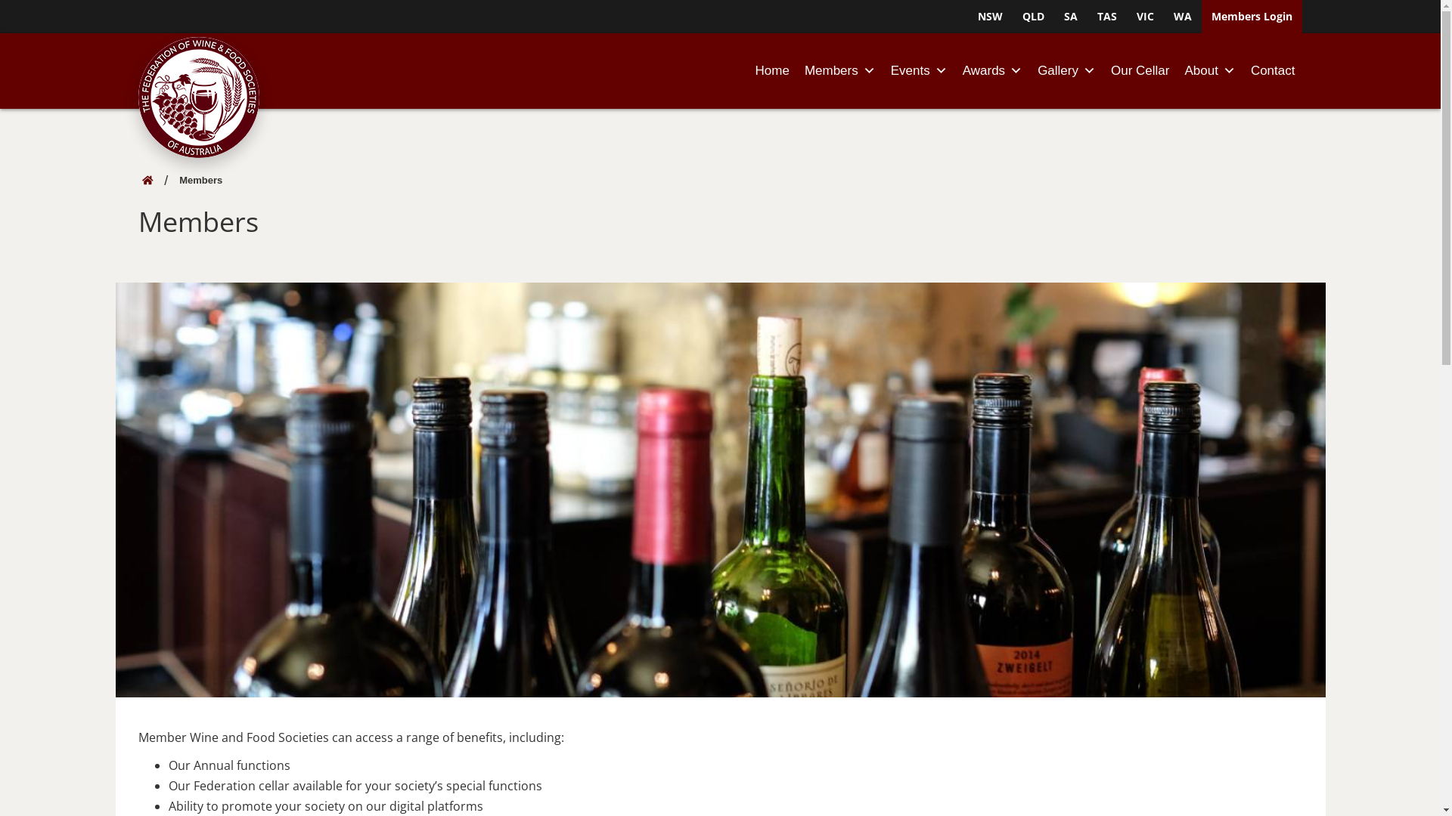  What do you see at coordinates (920, 71) in the screenshot?
I see `Events` at bounding box center [920, 71].